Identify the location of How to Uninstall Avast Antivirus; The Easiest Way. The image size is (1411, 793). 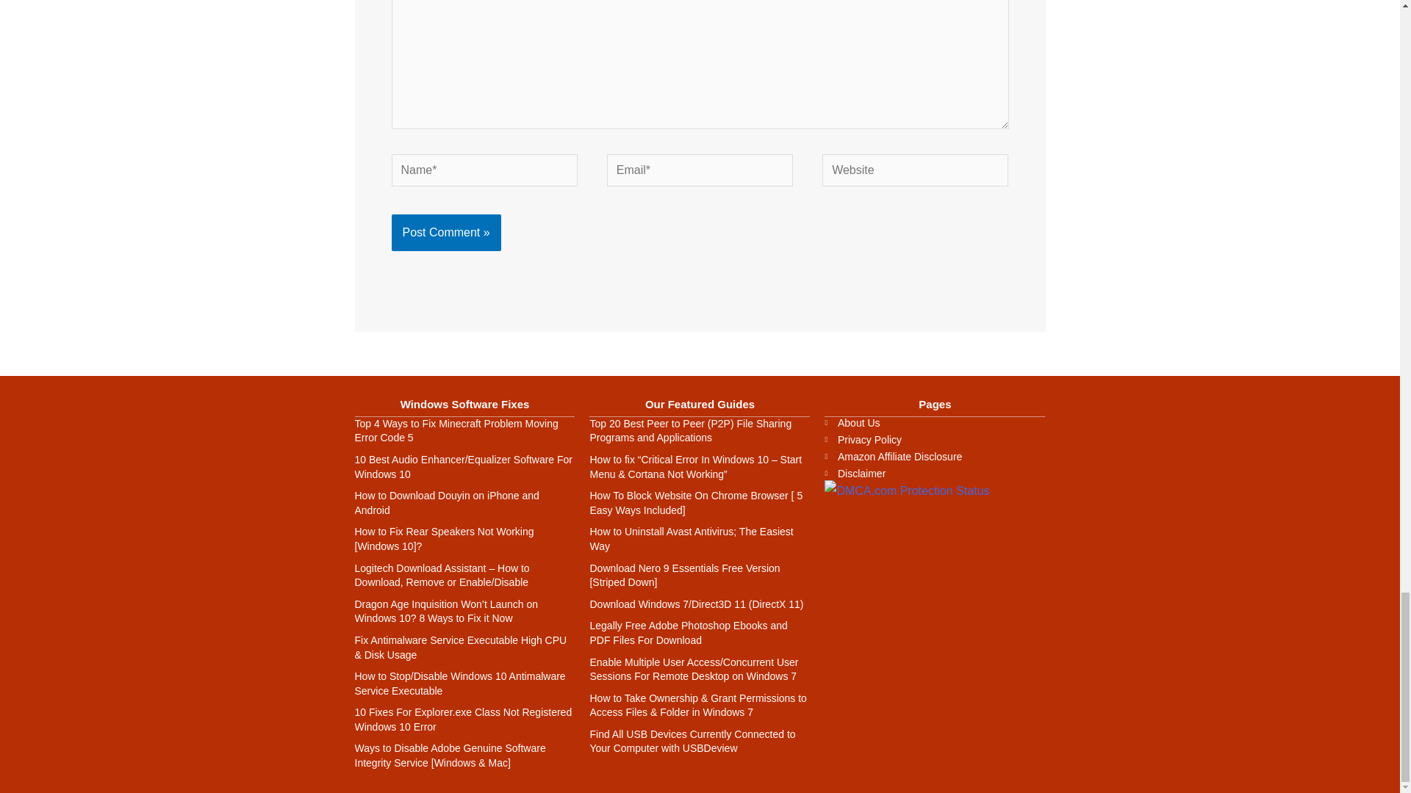
(691, 539).